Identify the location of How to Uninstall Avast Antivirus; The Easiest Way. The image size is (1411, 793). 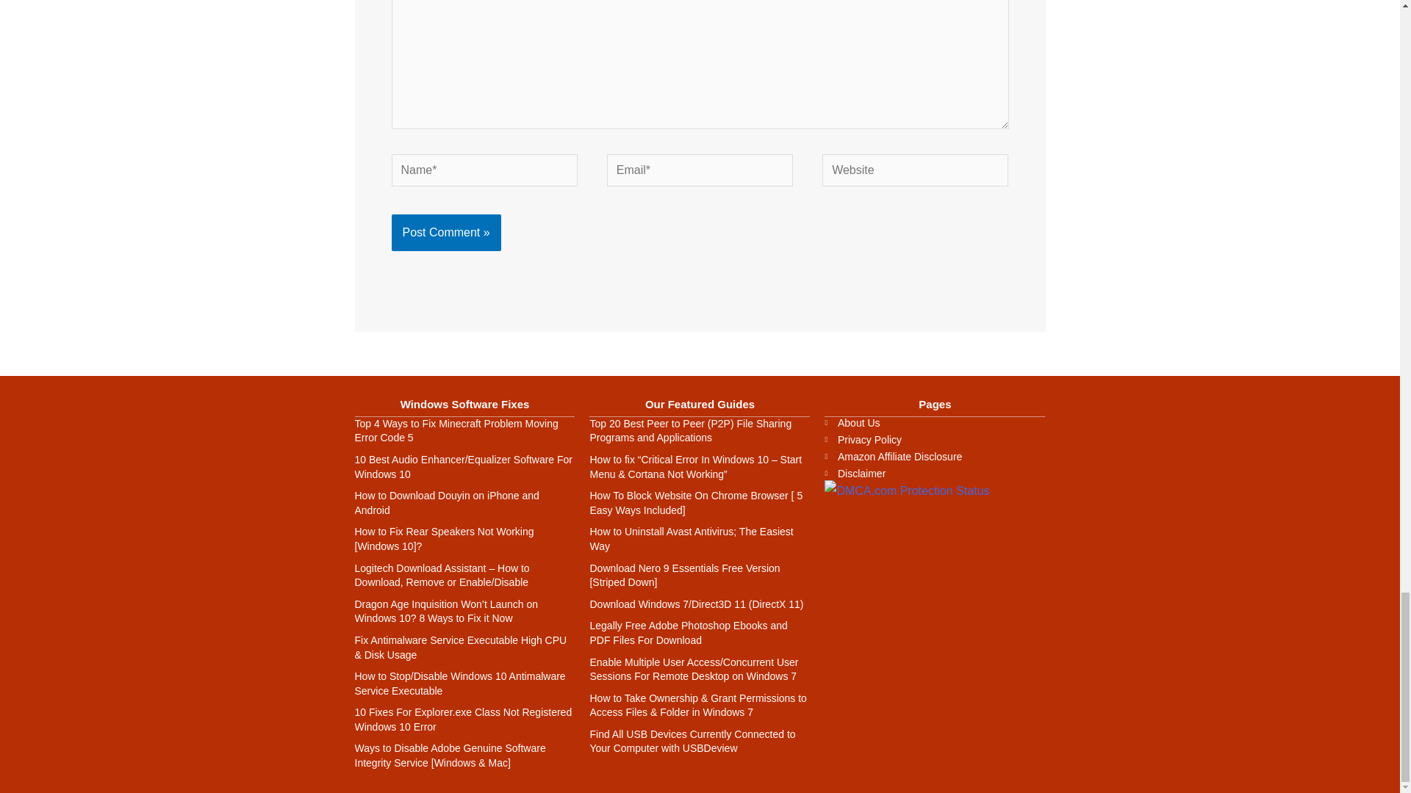
(691, 539).